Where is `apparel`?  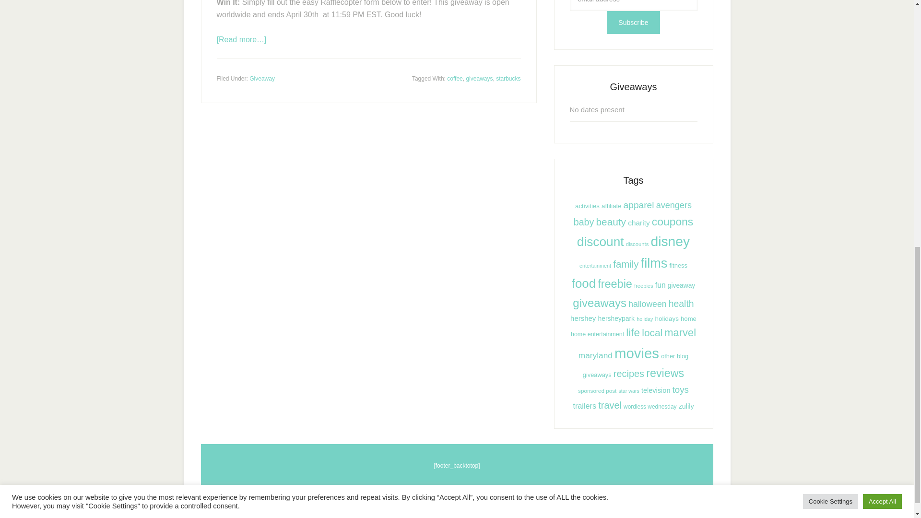
apparel is located at coordinates (638, 205).